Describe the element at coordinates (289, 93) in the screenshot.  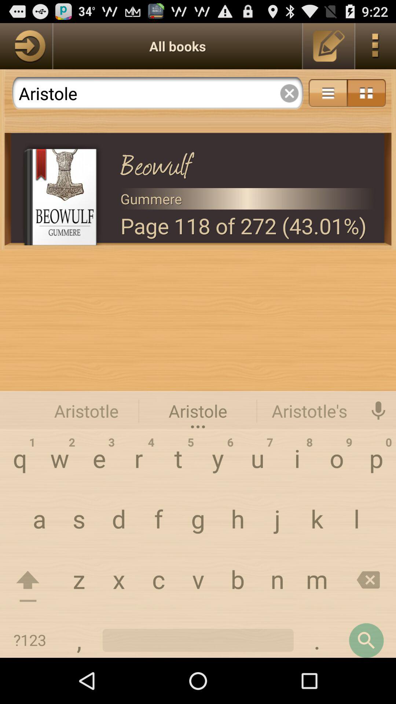
I see `close option` at that location.